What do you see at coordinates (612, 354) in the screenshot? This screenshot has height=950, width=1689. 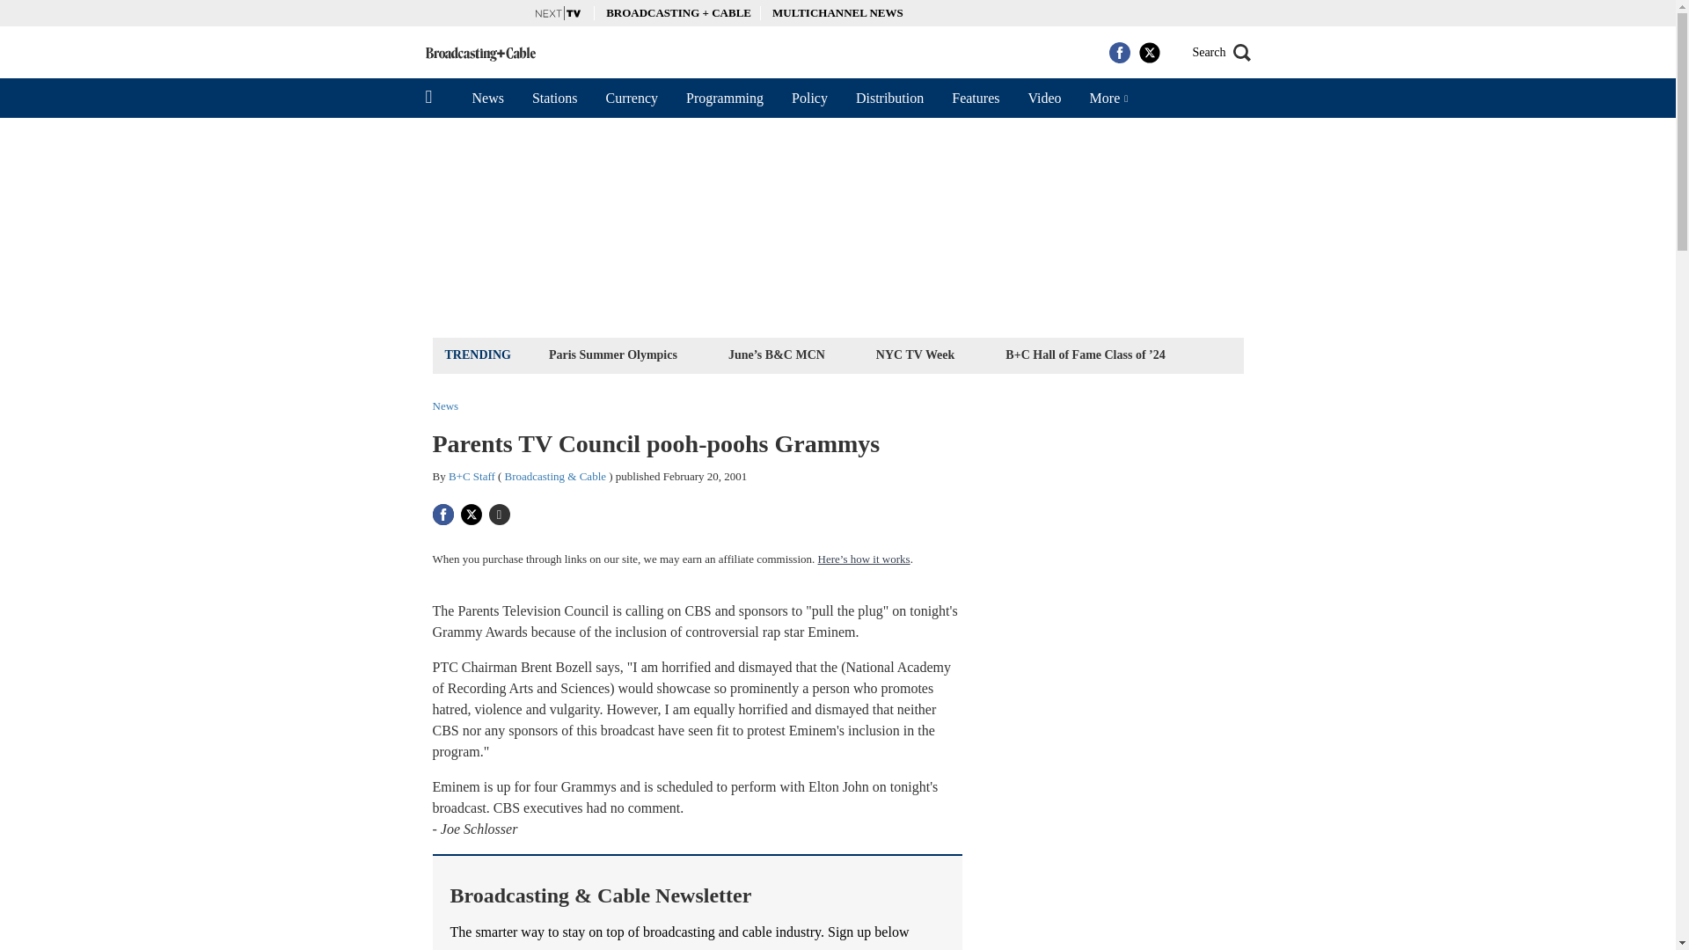 I see `Paris Summer Olympics` at bounding box center [612, 354].